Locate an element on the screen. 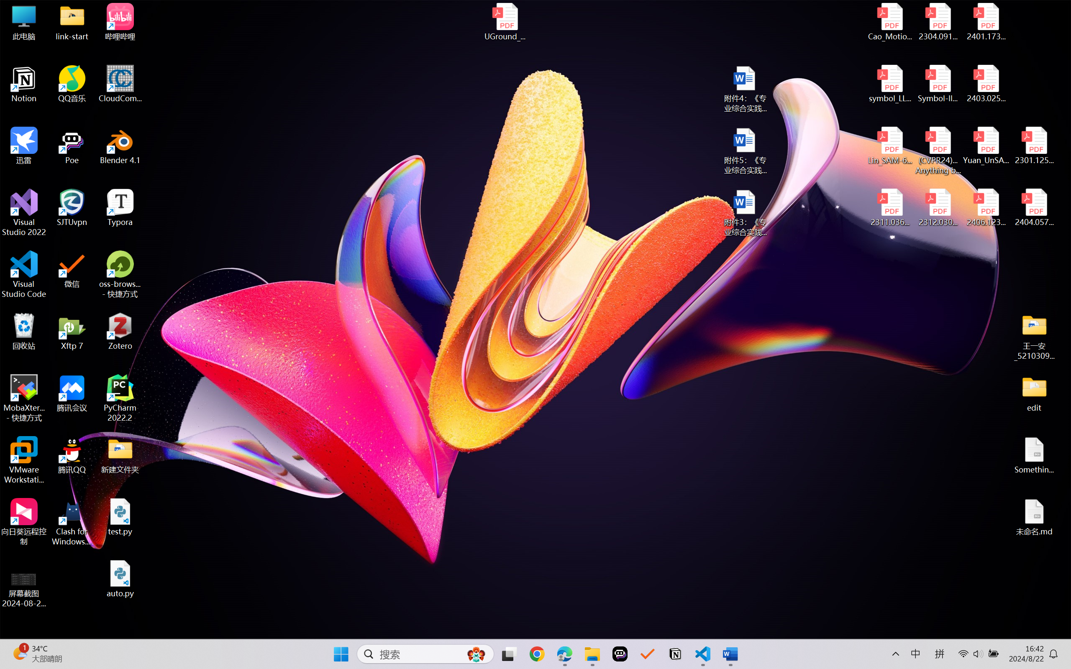 This screenshot has height=669, width=1071. 2403.02502v1.pdf is located at coordinates (986, 84).